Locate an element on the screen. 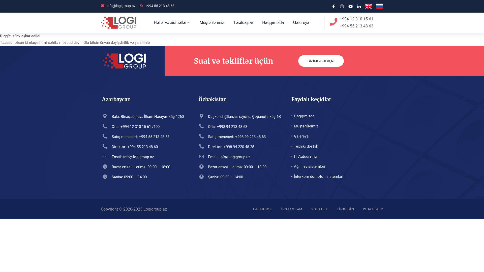  Direktor: +994 55 213 48 60 is located at coordinates (143, 147).